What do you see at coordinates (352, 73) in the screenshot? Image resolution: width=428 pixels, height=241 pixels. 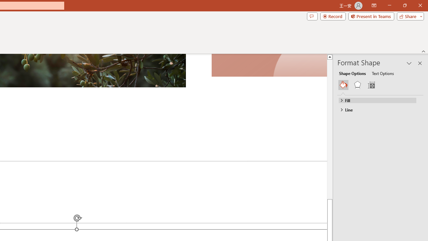 I see `Shape Options` at bounding box center [352, 73].